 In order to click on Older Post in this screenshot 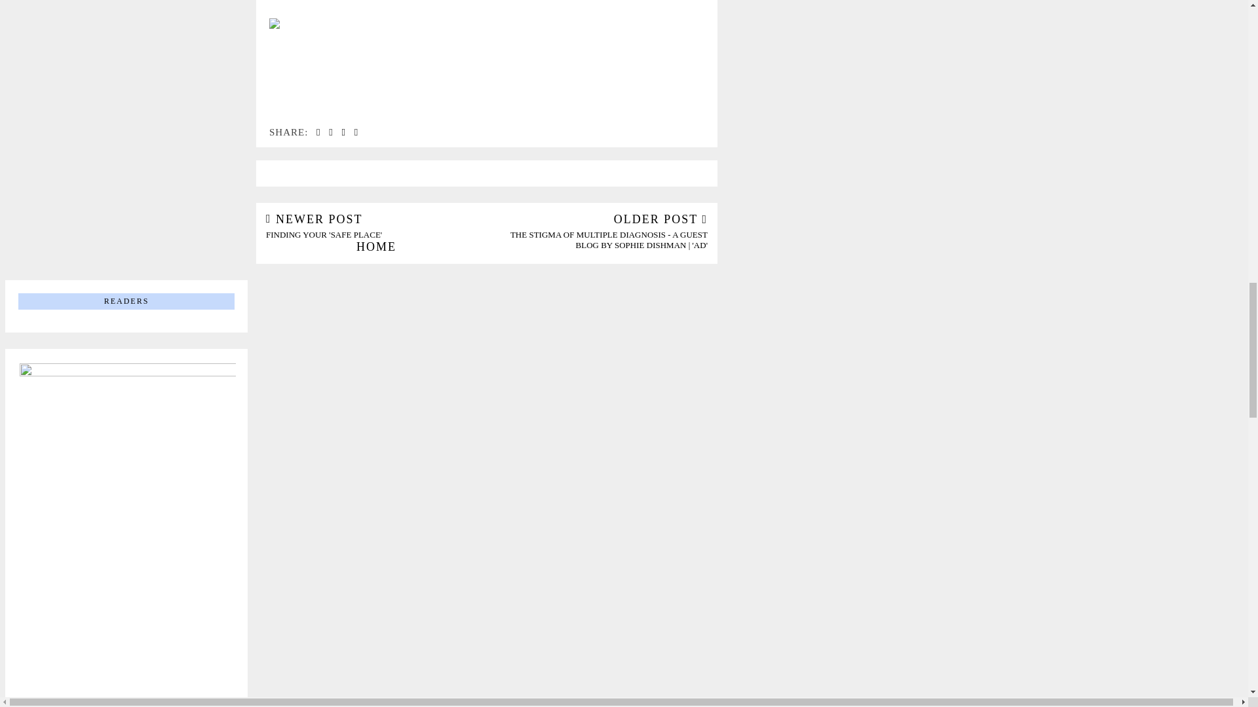, I will do `click(376, 227)`.